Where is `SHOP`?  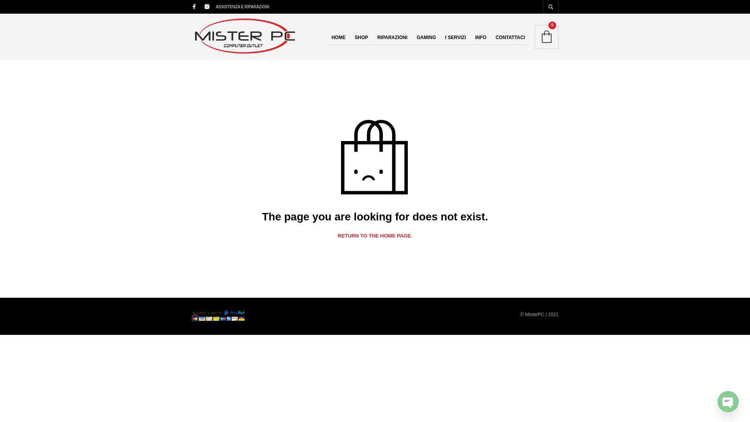
SHOP is located at coordinates (361, 38).